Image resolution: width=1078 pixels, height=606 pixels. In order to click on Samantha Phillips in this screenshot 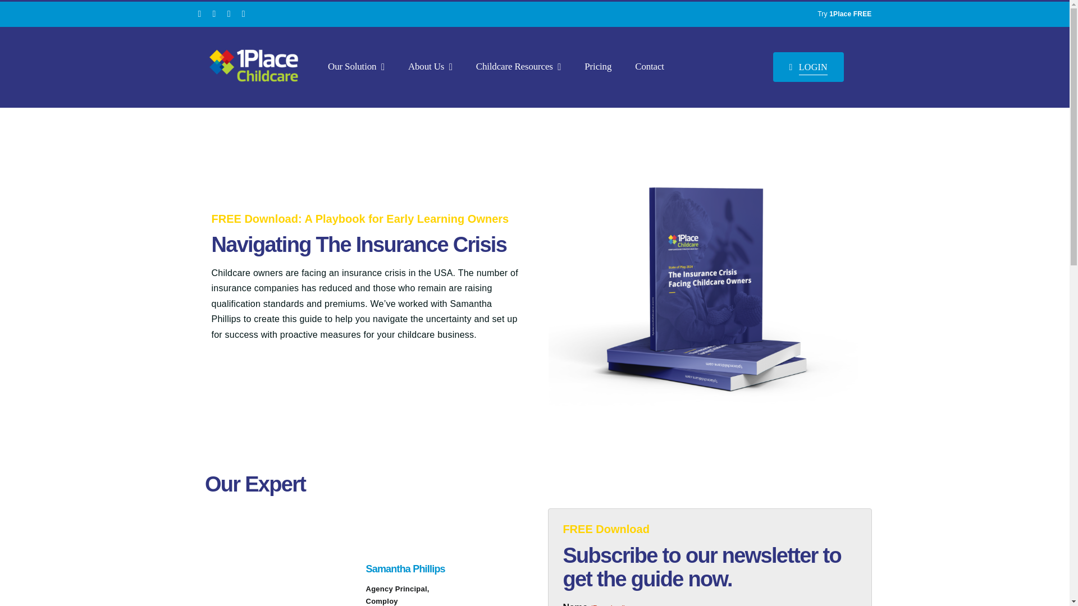, I will do `click(405, 569)`.